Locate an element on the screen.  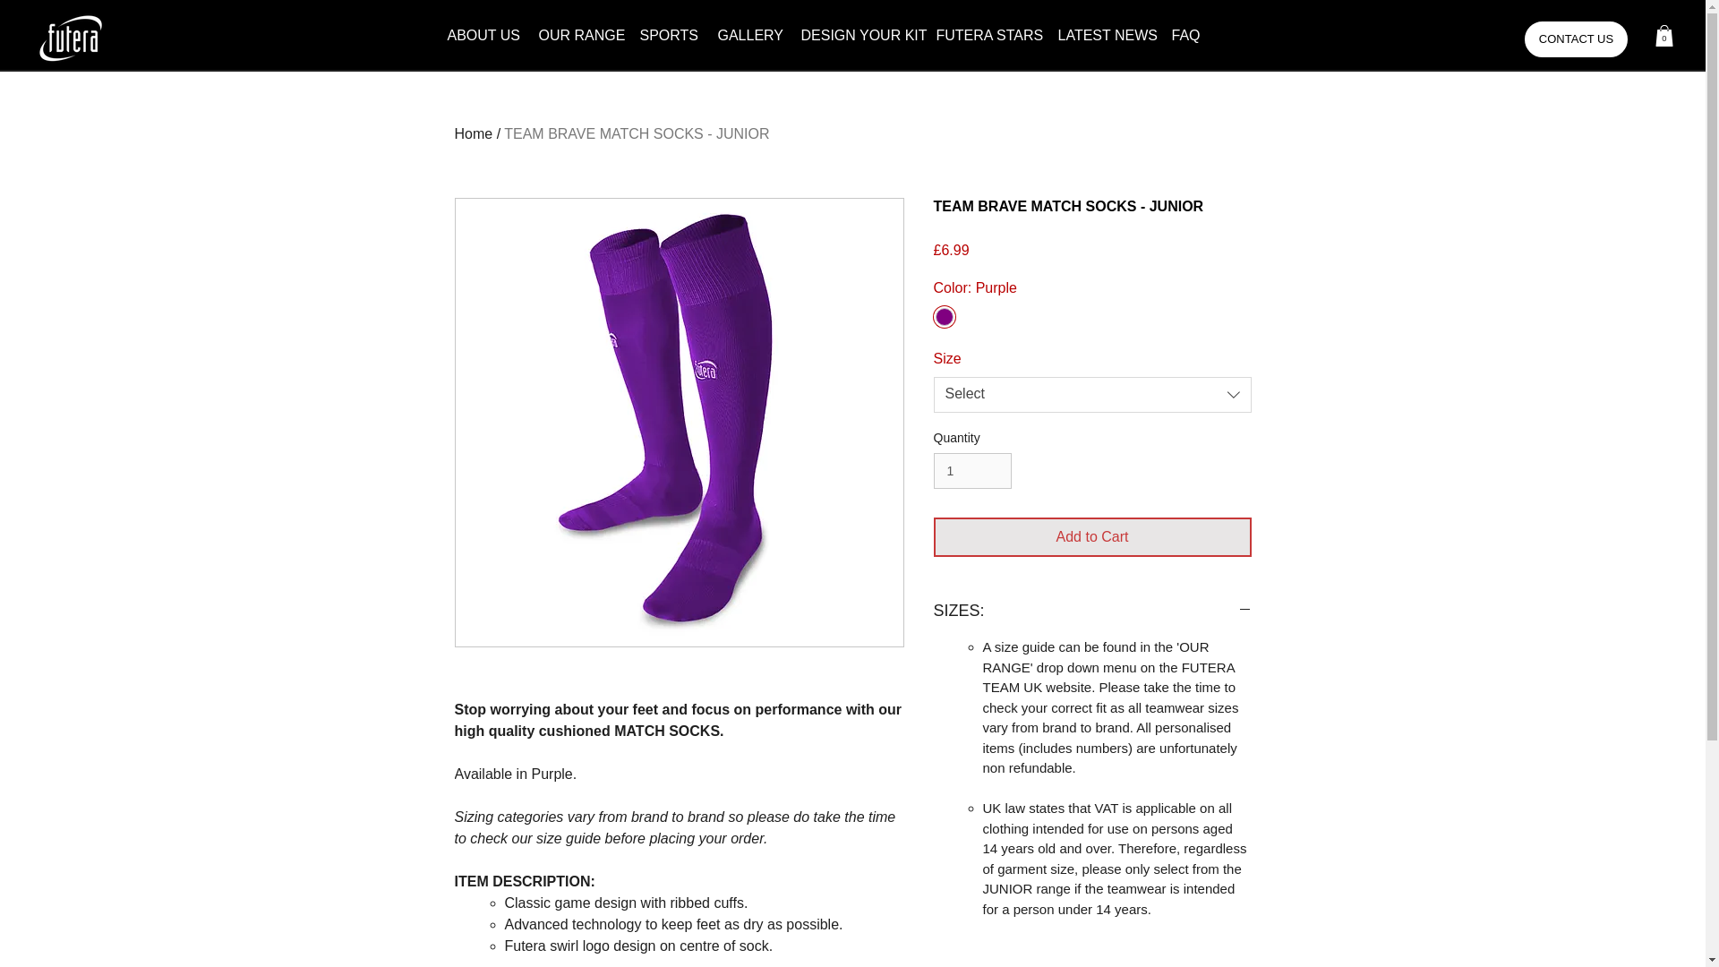
LATEST NEWS is located at coordinates (1099, 36).